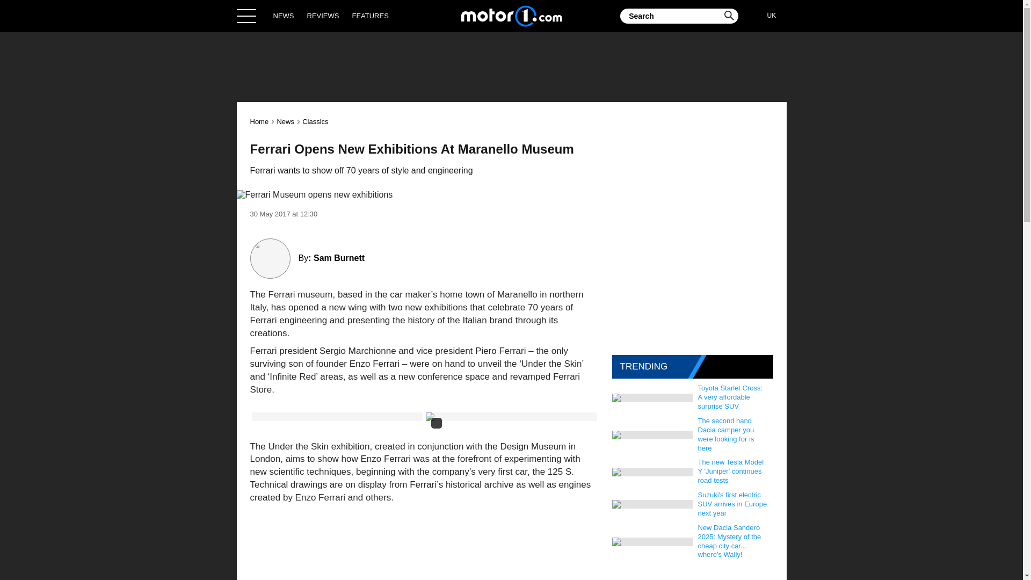 This screenshot has height=580, width=1031. Describe the element at coordinates (315, 121) in the screenshot. I see `Classics` at that location.